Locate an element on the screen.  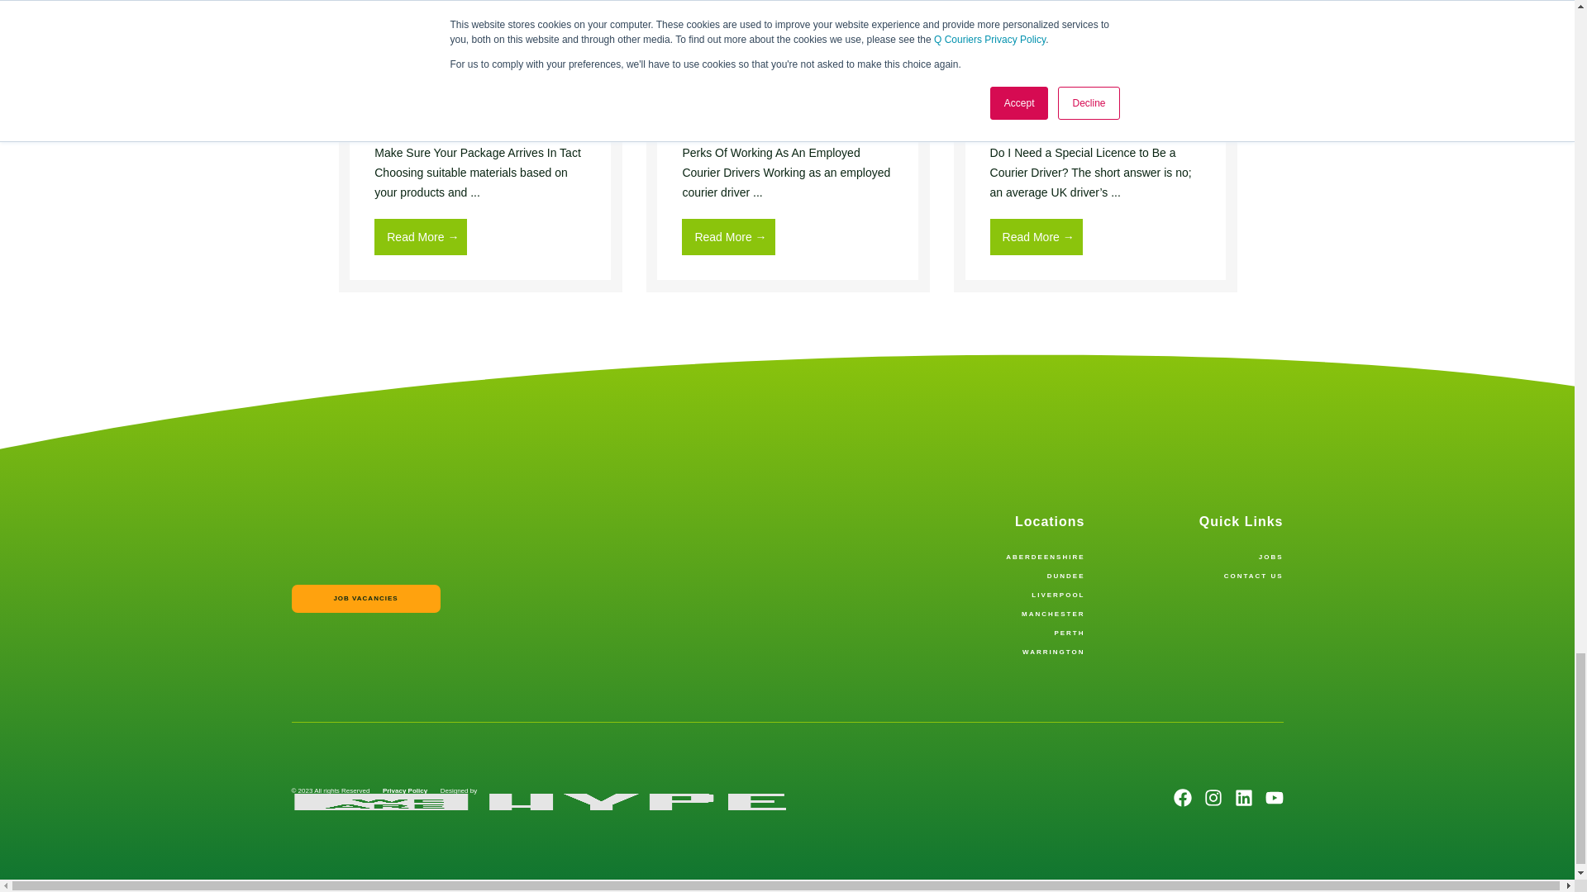
Fleet Management Software of 2024 8 is located at coordinates (480, 31).